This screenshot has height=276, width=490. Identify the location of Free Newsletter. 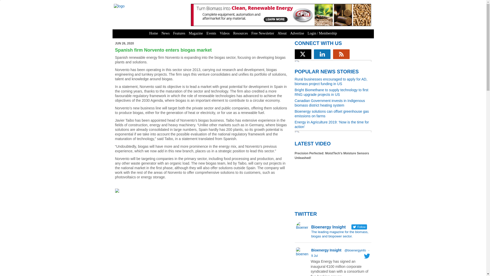
(263, 33).